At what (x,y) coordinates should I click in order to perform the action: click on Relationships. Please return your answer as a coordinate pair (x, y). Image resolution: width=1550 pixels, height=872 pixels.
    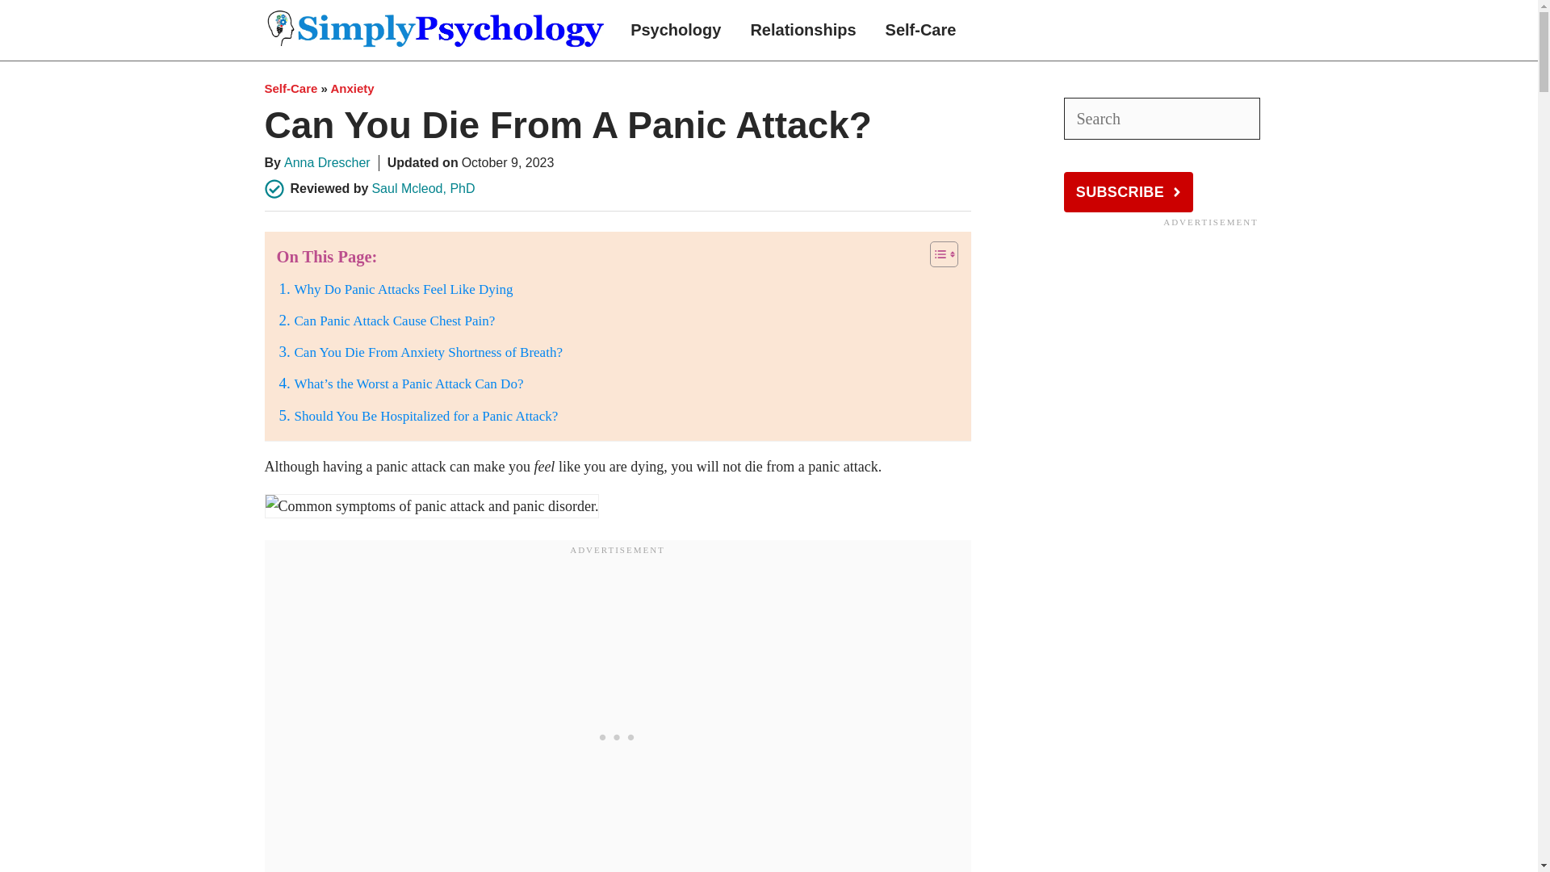
    Looking at the image, I should click on (802, 30).